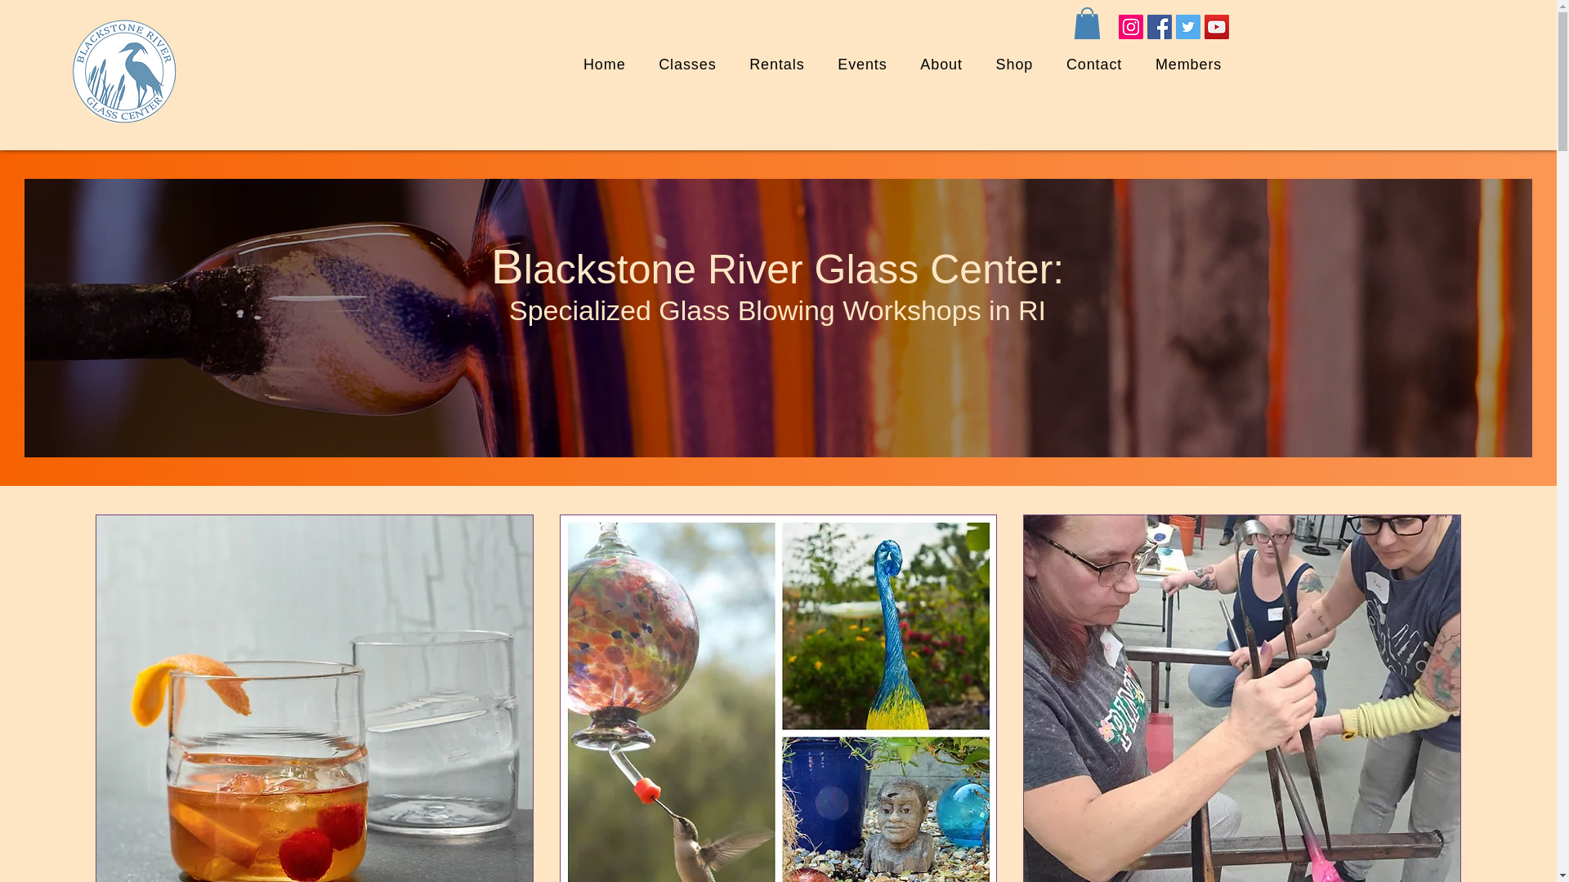 This screenshot has height=882, width=1569. What do you see at coordinates (1014, 65) in the screenshot?
I see `Shop` at bounding box center [1014, 65].